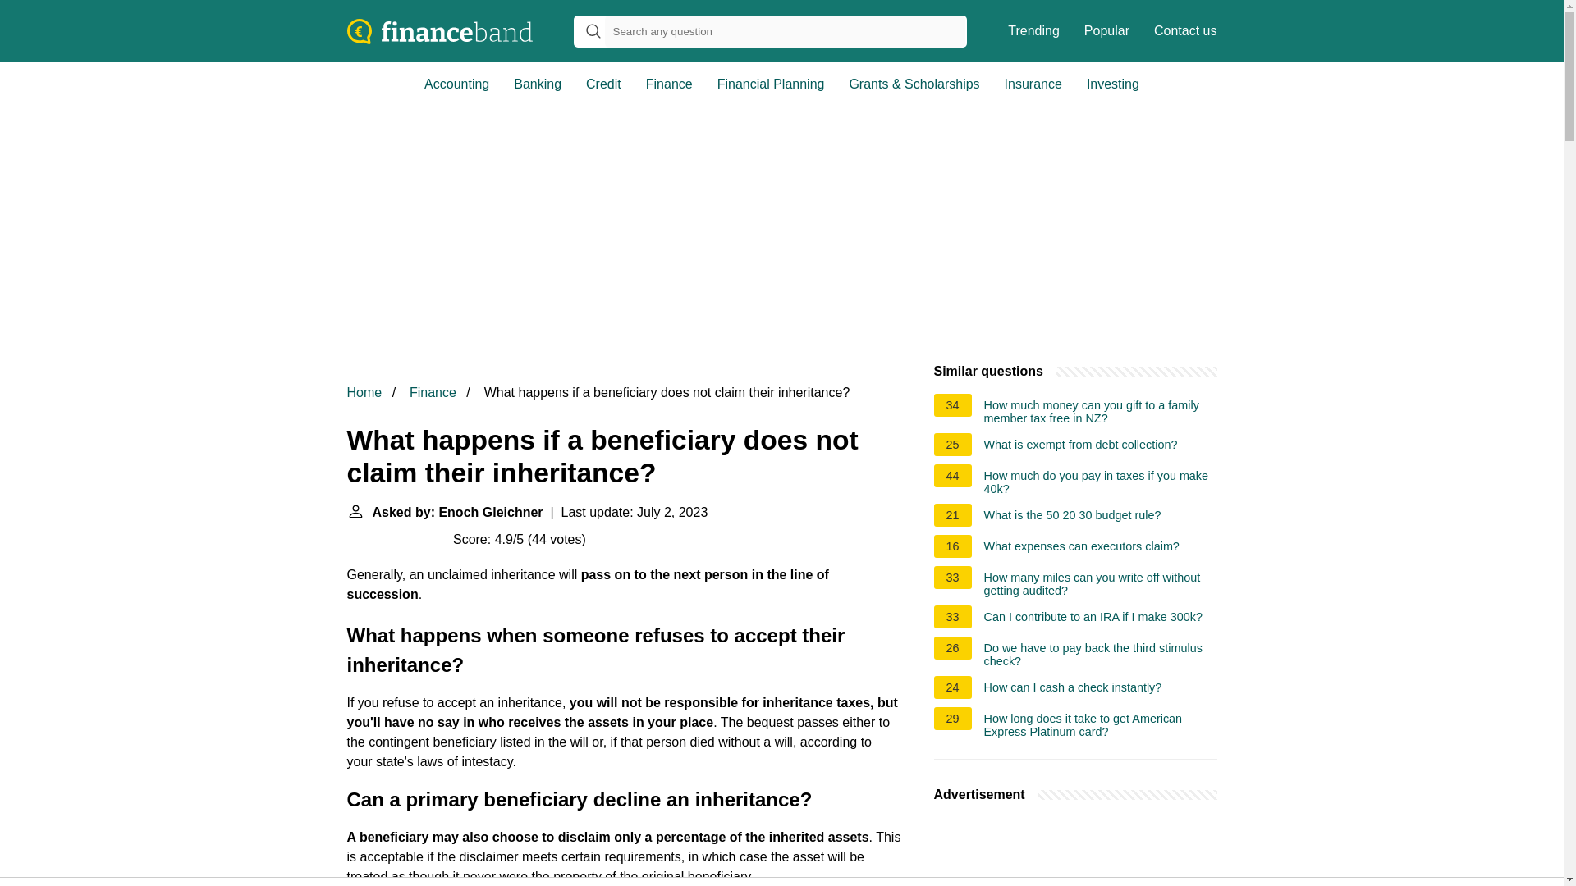 The height and width of the screenshot is (886, 1576). I want to click on Financial Planning, so click(770, 84).